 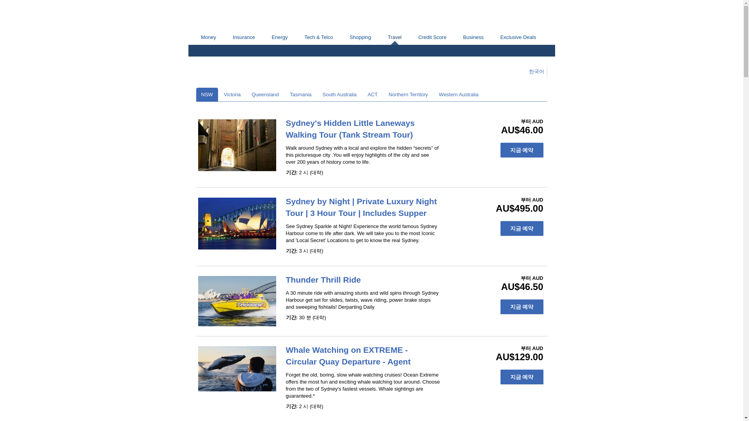 I want to click on ACT, so click(x=373, y=94).